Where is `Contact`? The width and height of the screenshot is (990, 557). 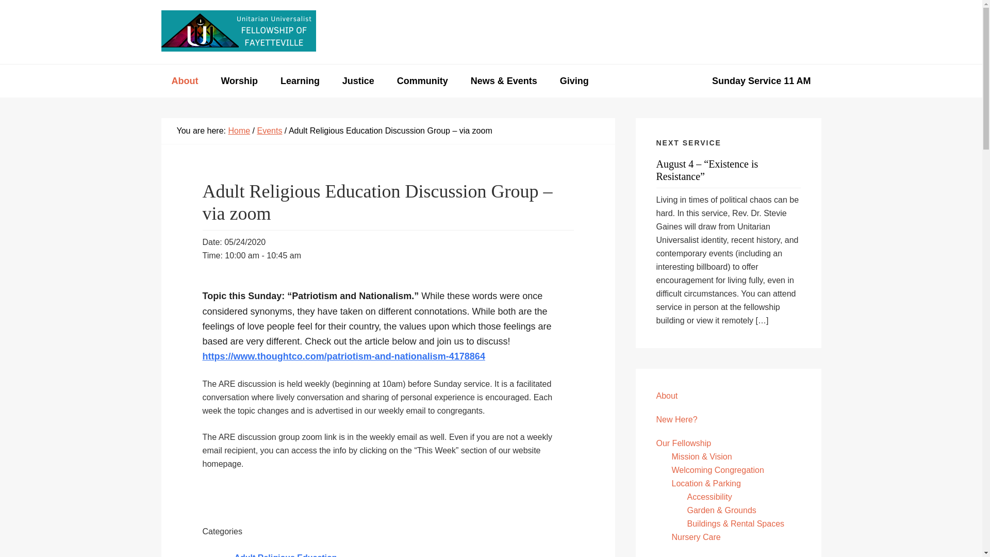
Contact is located at coordinates (739, 32).